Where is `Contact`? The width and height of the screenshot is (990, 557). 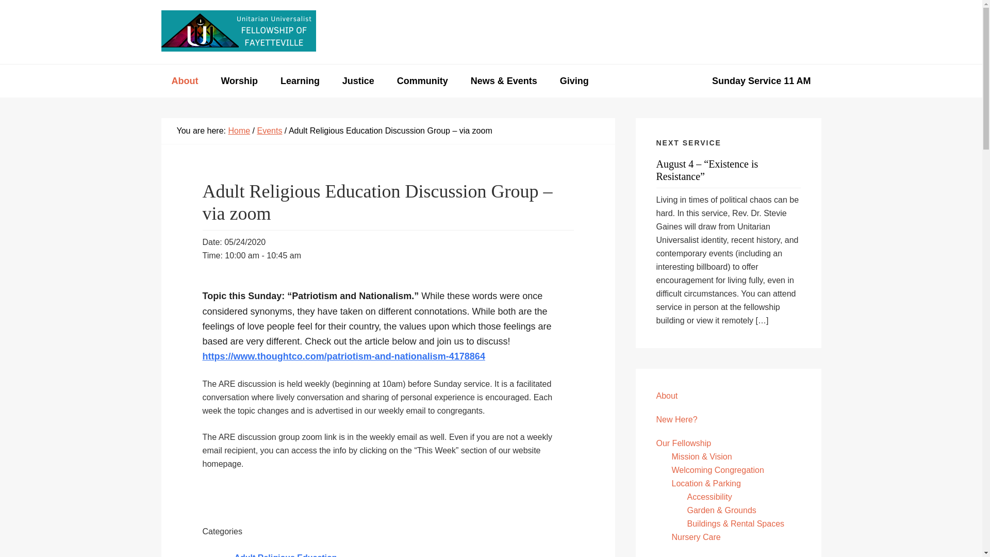
Contact is located at coordinates (739, 32).